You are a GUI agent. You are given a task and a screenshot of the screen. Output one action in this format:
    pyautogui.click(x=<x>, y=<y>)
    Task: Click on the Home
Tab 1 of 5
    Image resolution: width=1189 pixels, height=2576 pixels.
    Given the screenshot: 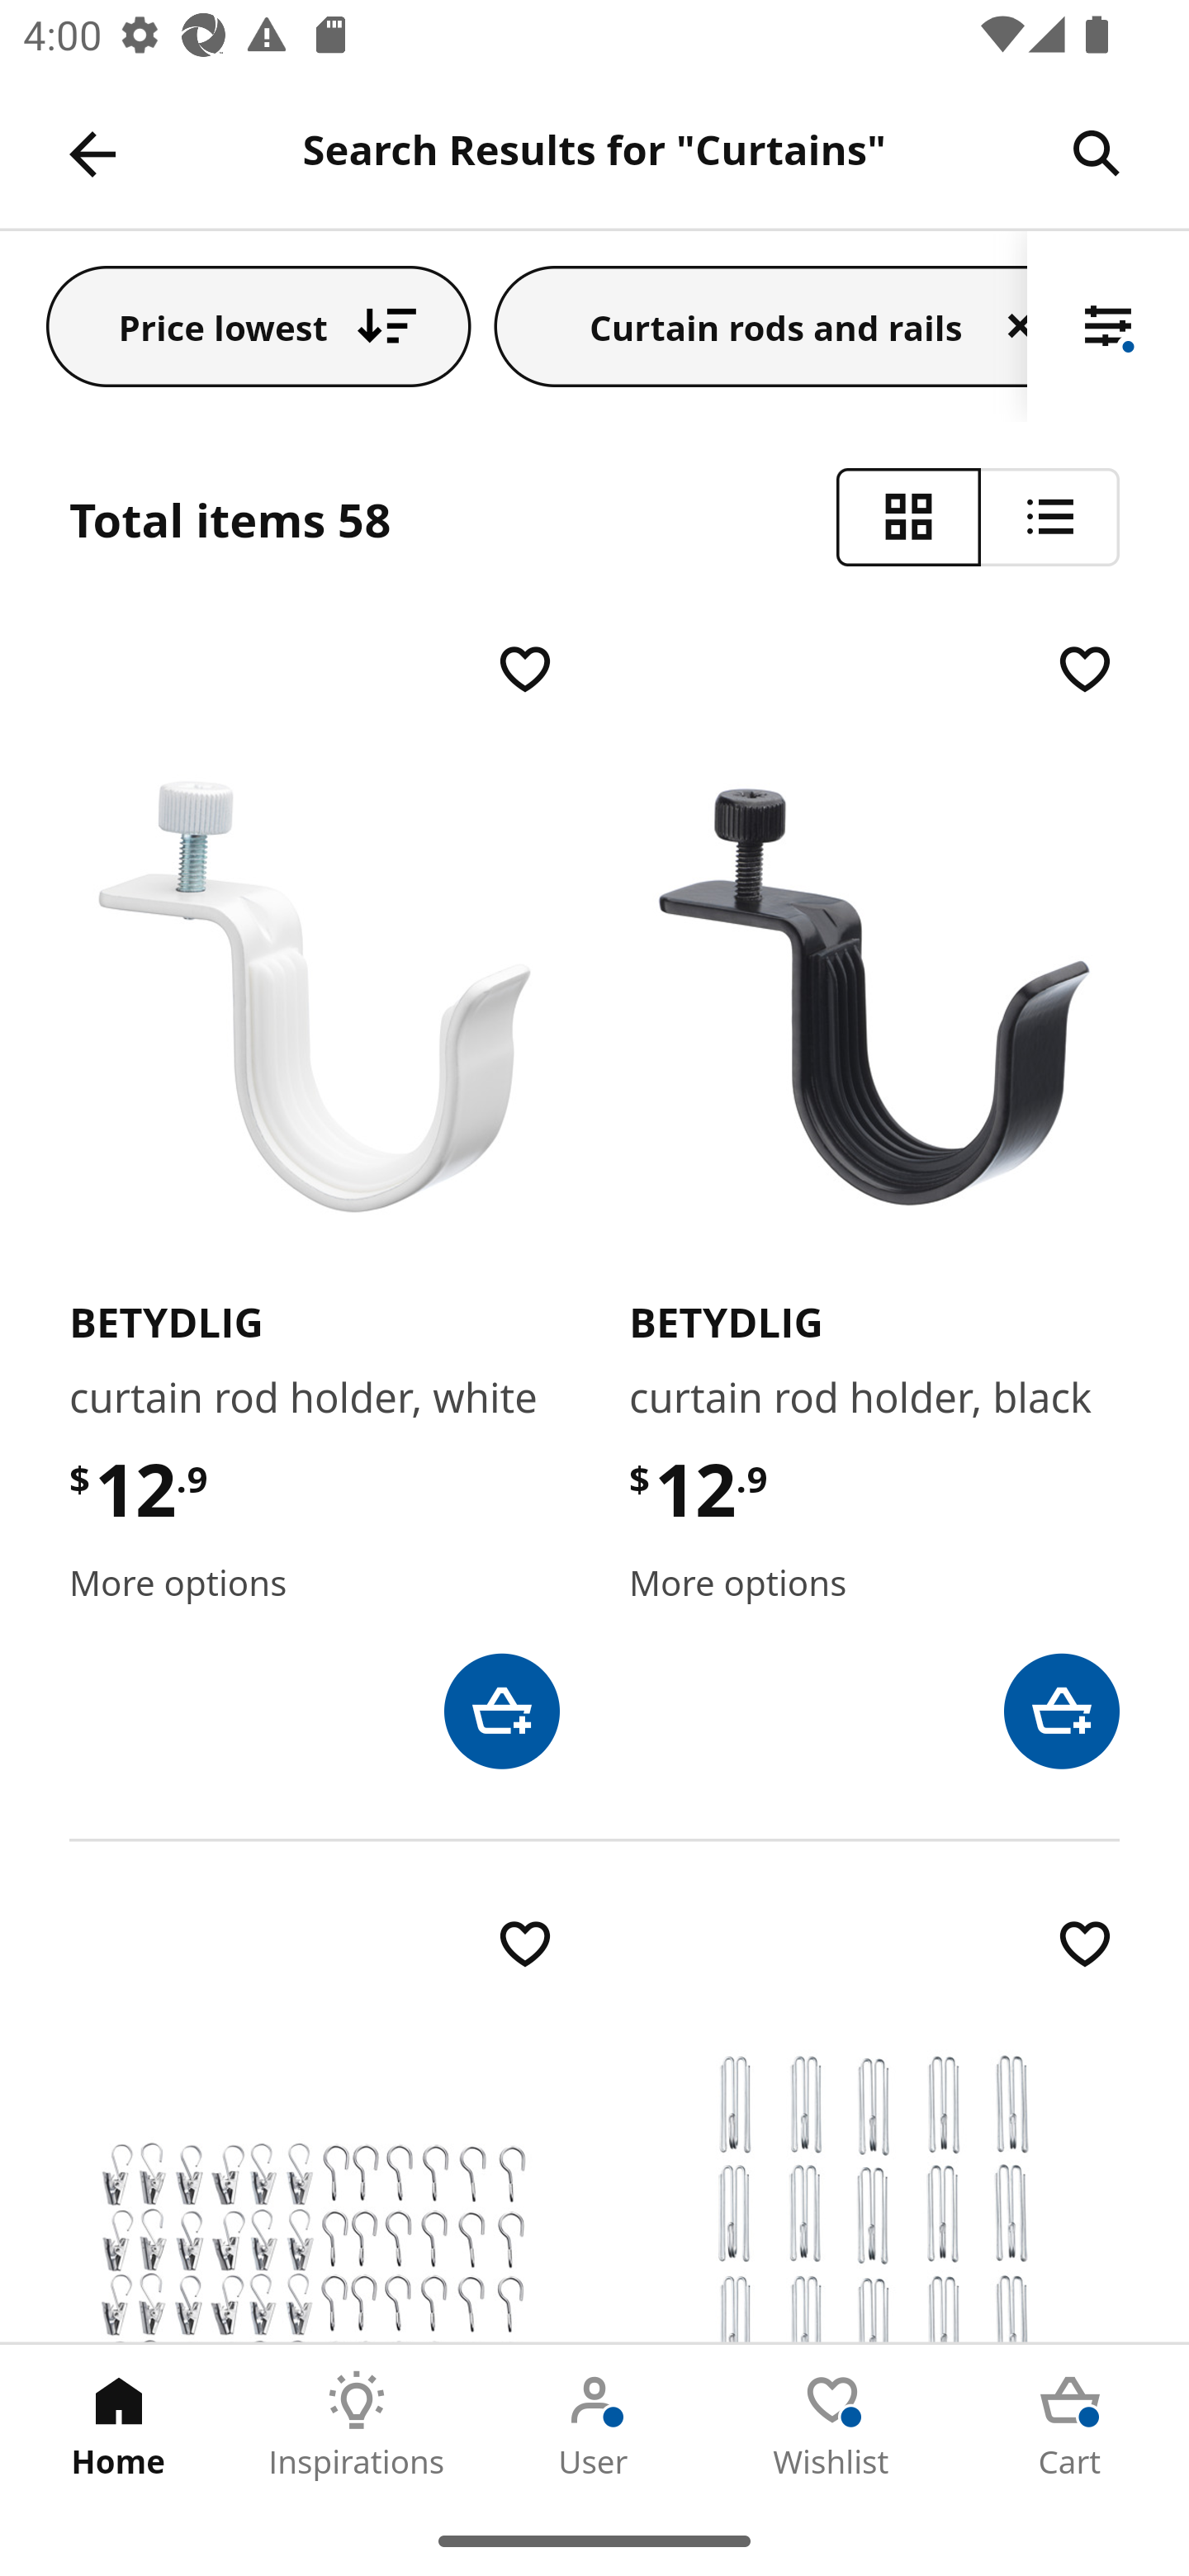 What is the action you would take?
    pyautogui.click(x=119, y=2425)
    